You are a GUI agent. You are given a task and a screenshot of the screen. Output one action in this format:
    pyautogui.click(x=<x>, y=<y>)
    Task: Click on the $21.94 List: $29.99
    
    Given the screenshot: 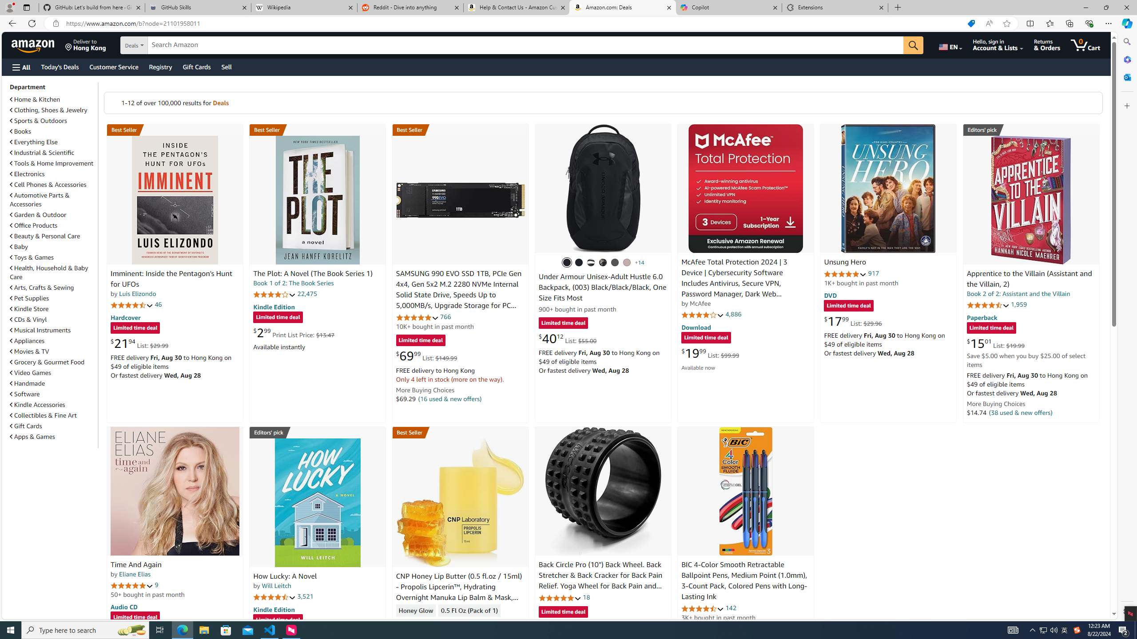 What is the action you would take?
    pyautogui.click(x=139, y=343)
    